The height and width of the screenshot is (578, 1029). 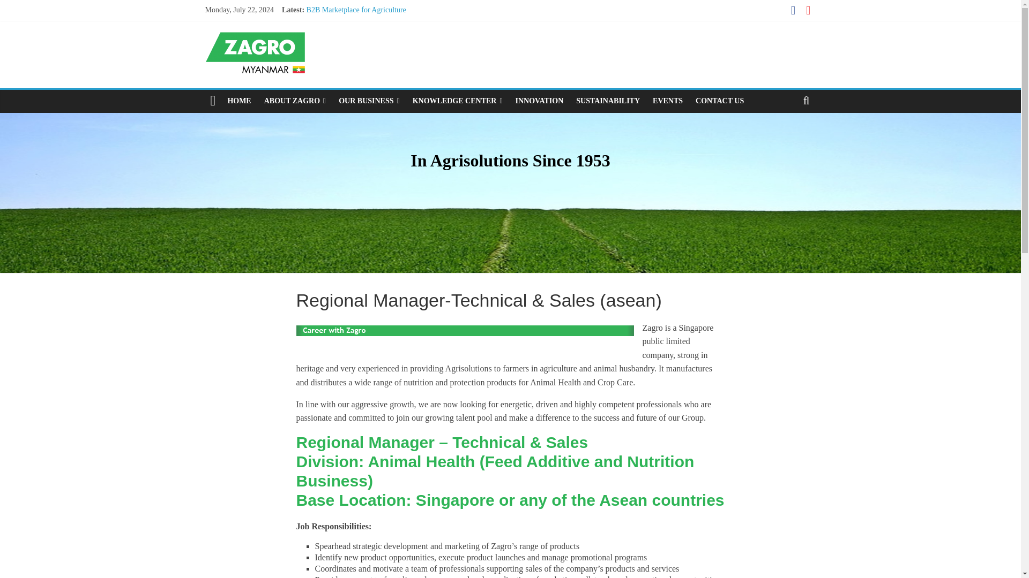 What do you see at coordinates (295, 101) in the screenshot?
I see `ABOUT ZAGRO` at bounding box center [295, 101].